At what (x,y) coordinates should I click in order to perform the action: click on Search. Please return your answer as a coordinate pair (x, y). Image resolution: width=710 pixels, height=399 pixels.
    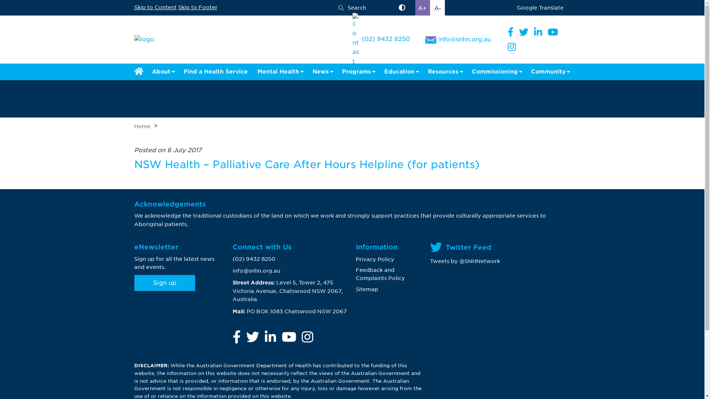
    Looking at the image, I should click on (352, 8).